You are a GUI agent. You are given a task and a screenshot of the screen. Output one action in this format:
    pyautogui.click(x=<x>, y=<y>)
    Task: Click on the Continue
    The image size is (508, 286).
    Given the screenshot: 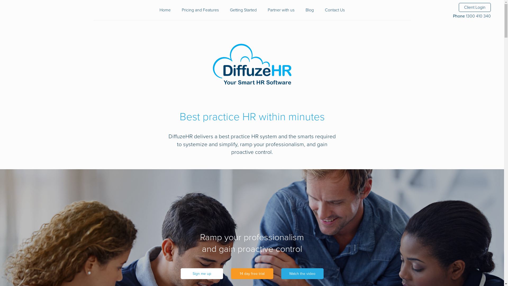 What is the action you would take?
    pyautogui.click(x=252, y=211)
    